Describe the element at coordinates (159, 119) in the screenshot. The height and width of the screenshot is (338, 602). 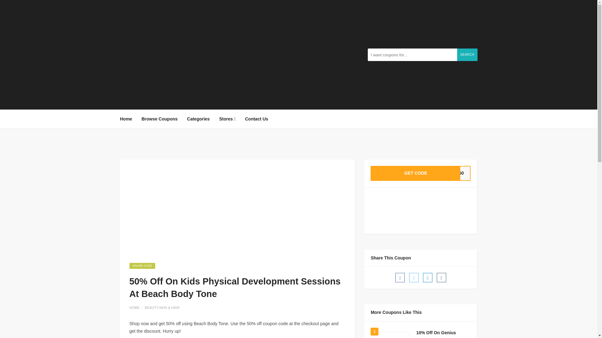
I see `Share on LinkedIn` at that location.